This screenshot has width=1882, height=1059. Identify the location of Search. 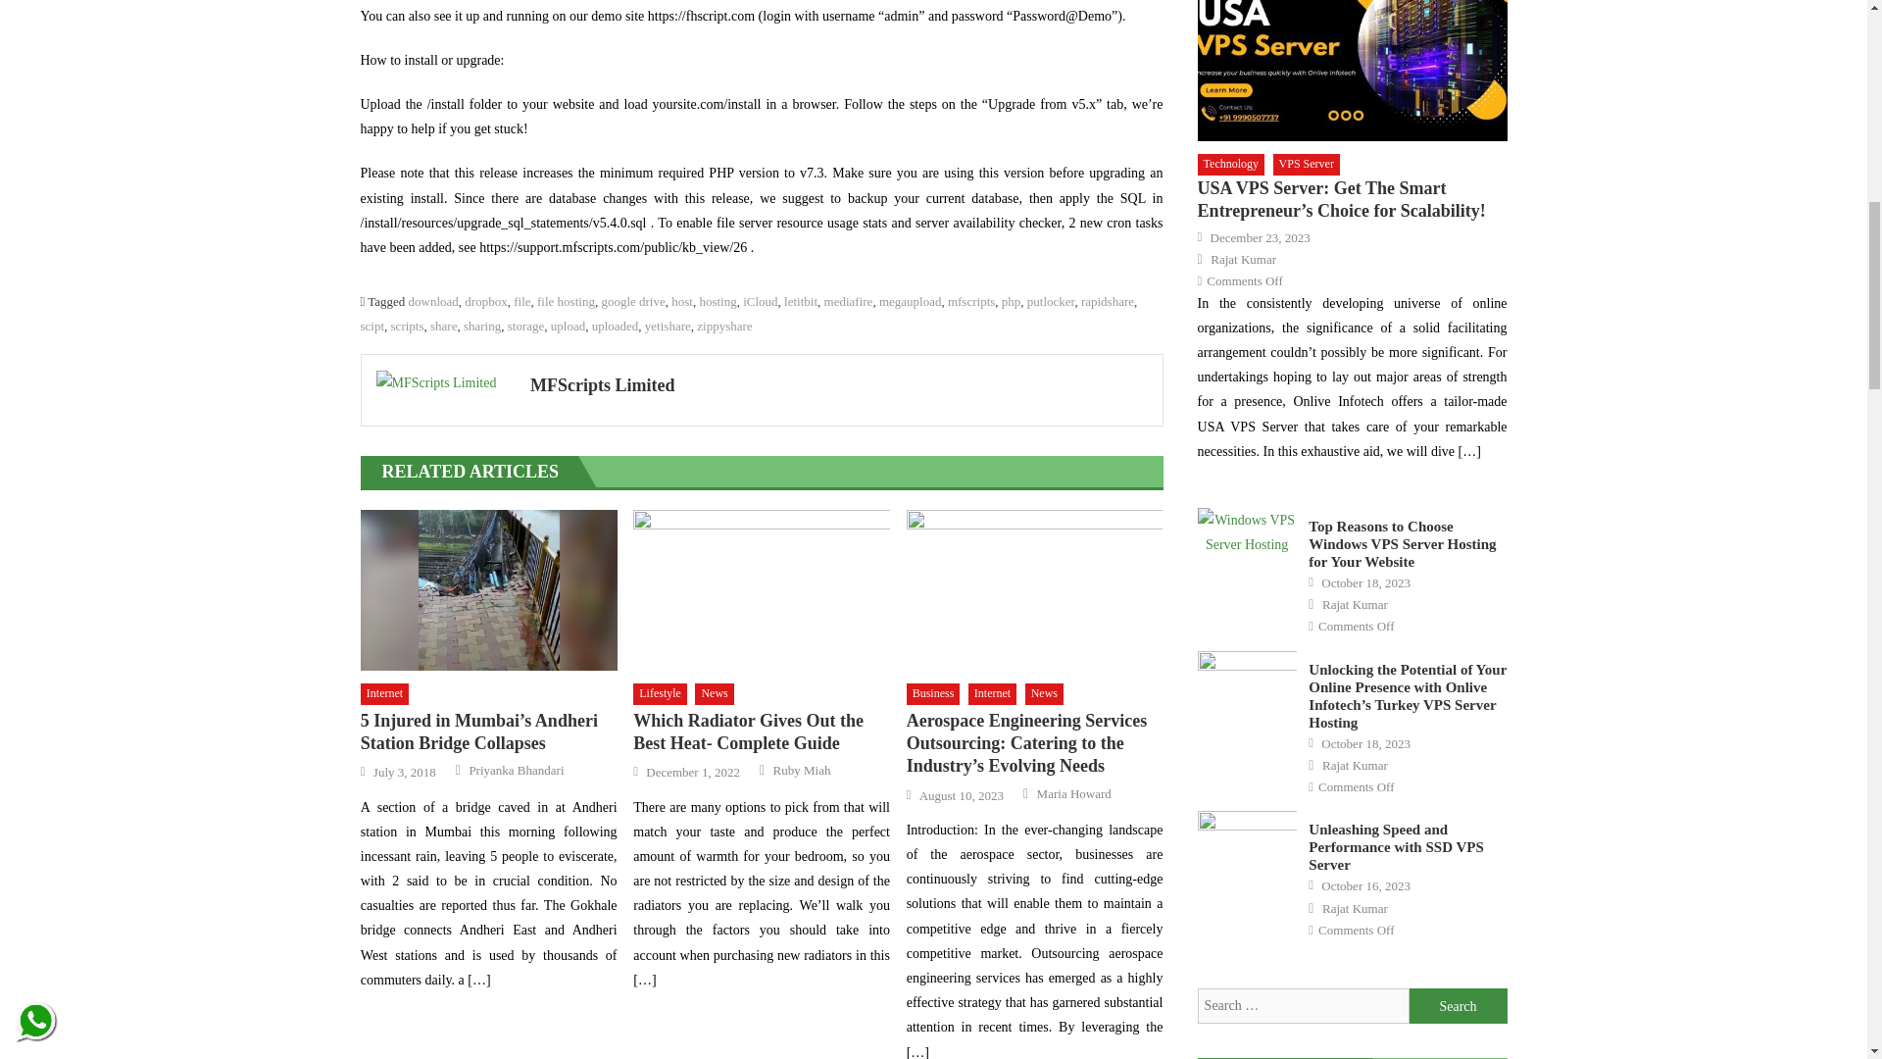
(1459, 1006).